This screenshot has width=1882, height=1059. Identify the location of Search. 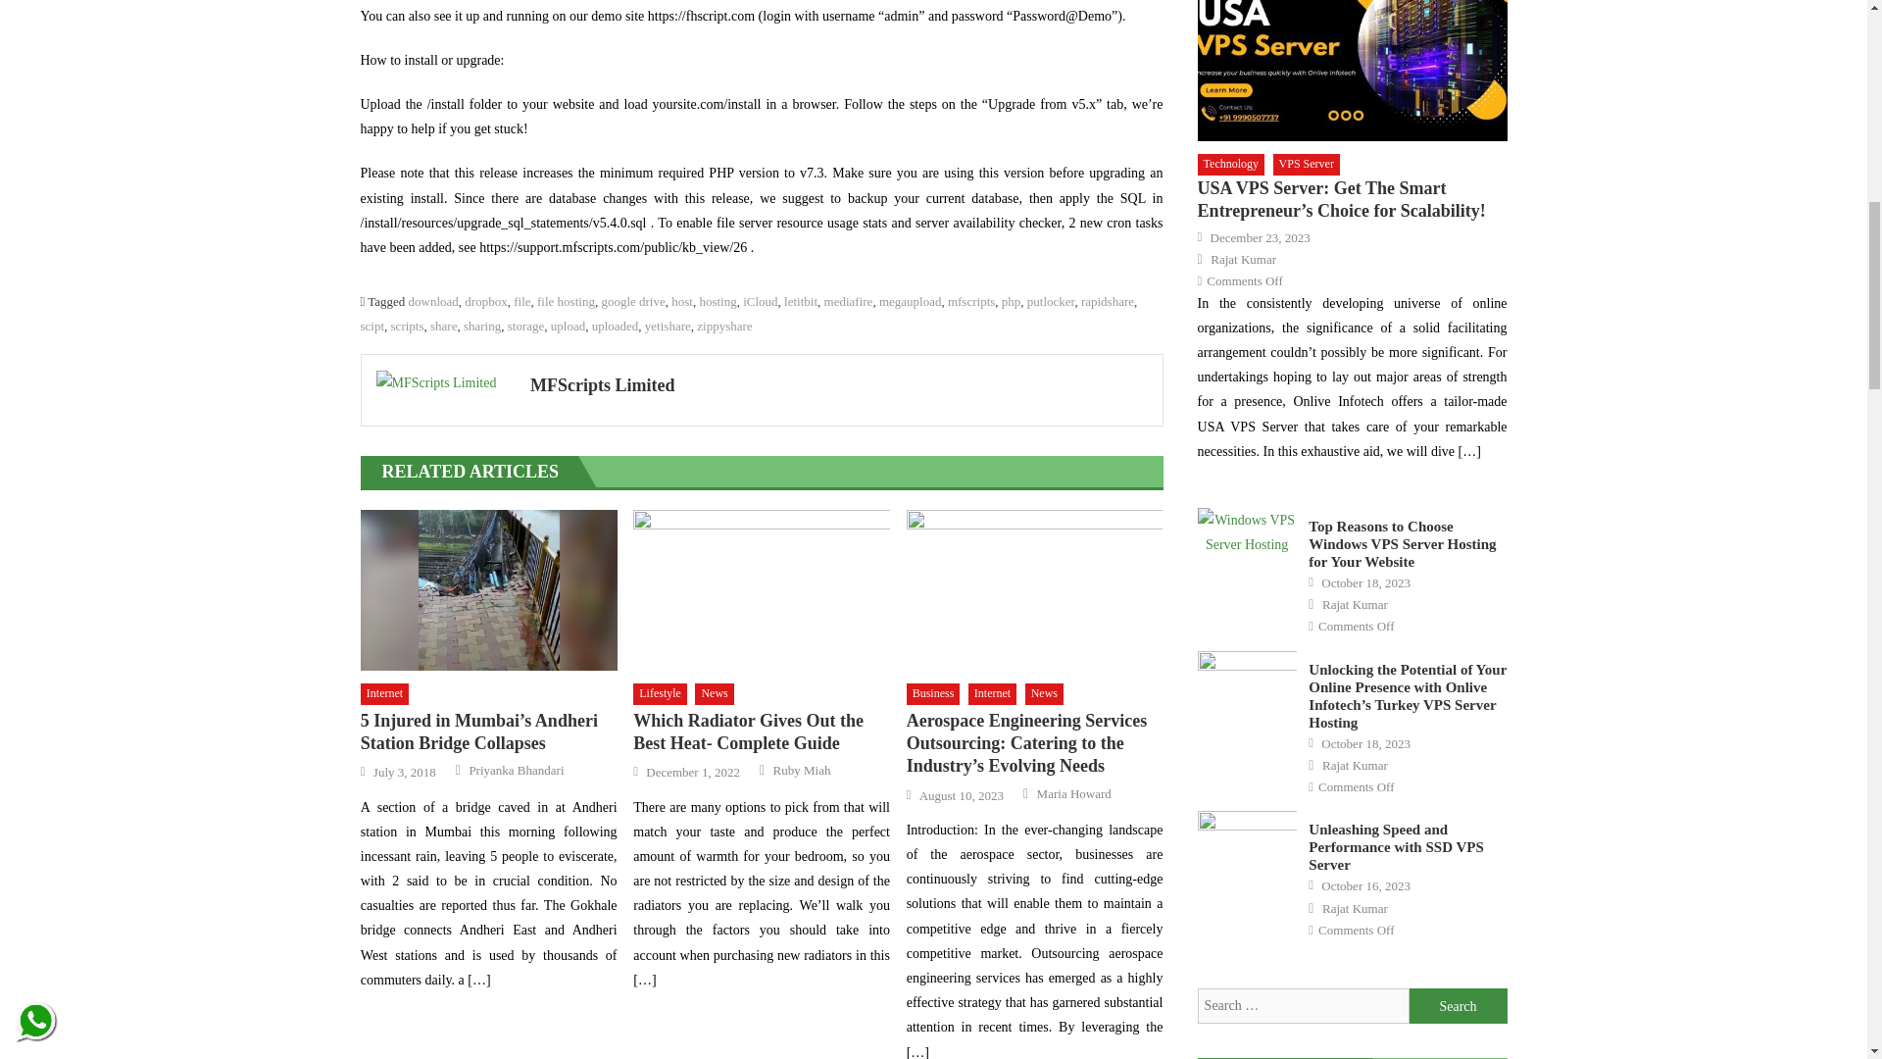
(1459, 1006).